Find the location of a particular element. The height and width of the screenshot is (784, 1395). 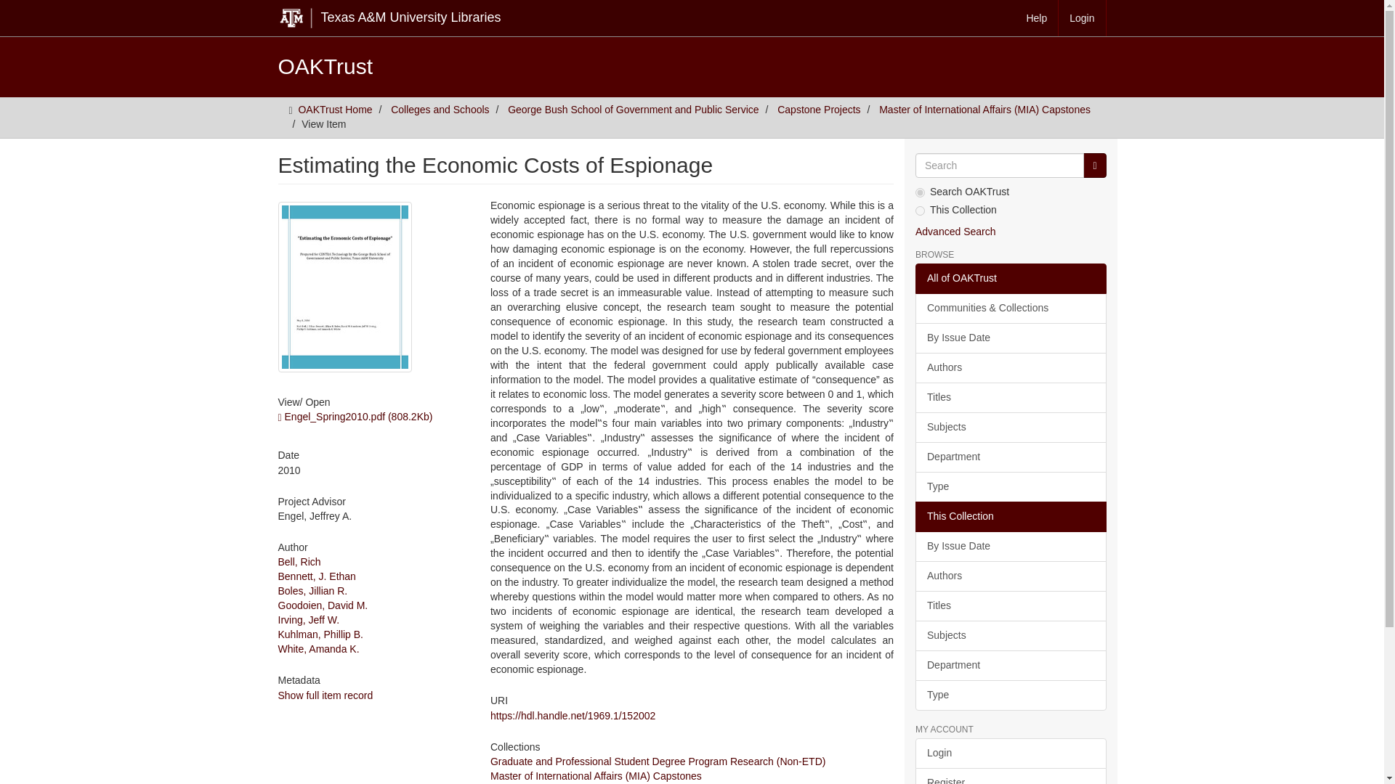

Capstone Projects is located at coordinates (818, 109).